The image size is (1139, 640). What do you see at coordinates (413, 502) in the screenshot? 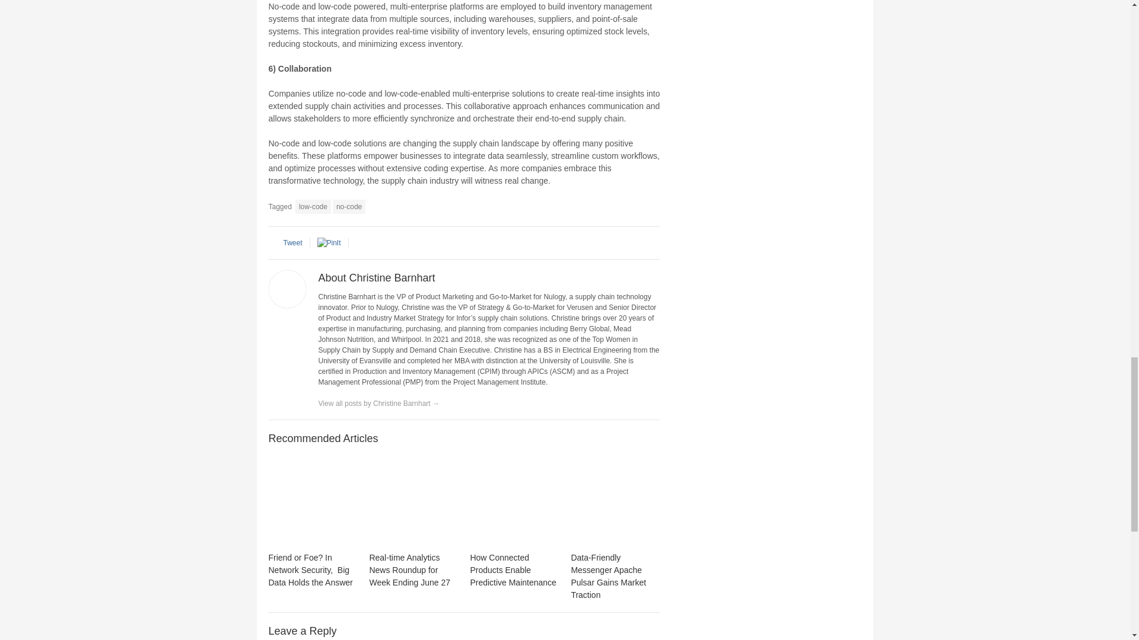
I see `Real-time Analytics News Roundup for Week Ending June 27` at bounding box center [413, 502].